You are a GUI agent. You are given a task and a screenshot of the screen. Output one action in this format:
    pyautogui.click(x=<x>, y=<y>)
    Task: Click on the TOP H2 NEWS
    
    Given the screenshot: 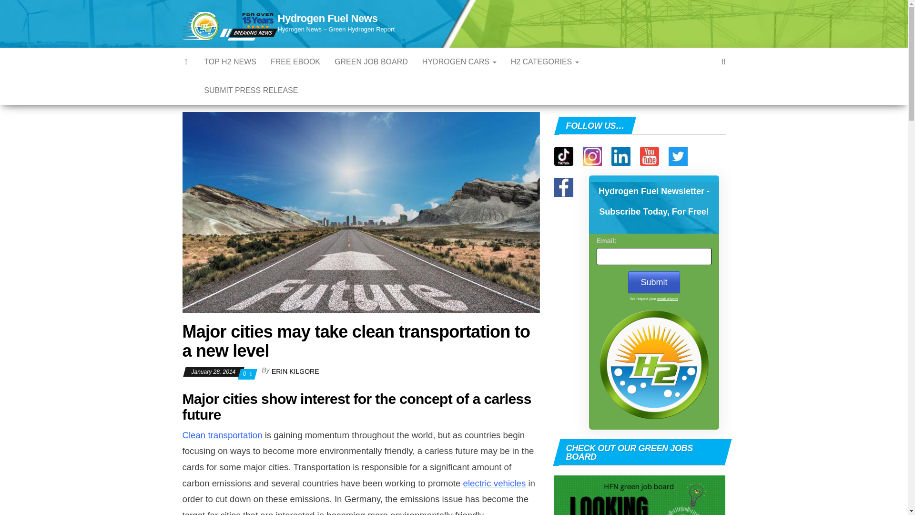 What is the action you would take?
    pyautogui.click(x=230, y=62)
    